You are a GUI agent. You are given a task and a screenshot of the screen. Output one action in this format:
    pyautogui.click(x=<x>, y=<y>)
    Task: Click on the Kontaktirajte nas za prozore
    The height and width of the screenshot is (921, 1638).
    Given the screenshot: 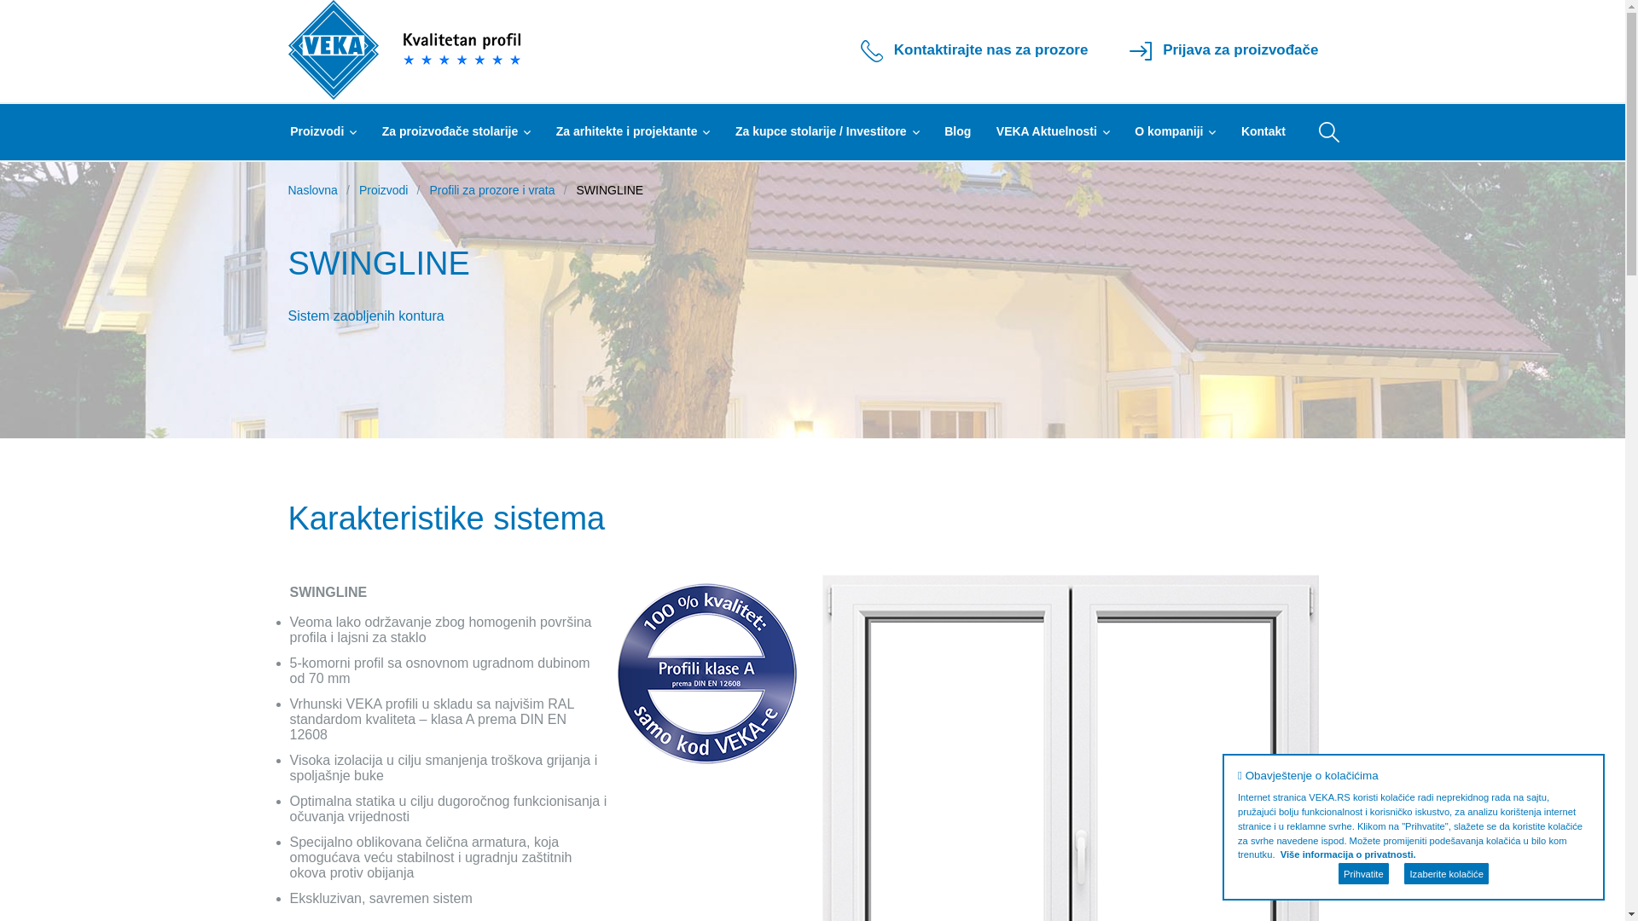 What is the action you would take?
    pyautogui.click(x=974, y=51)
    